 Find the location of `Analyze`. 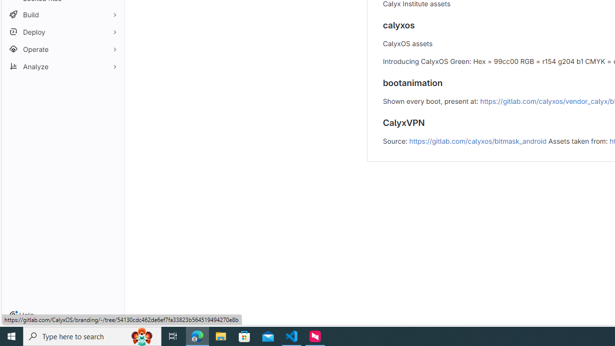

Analyze is located at coordinates (62, 66).